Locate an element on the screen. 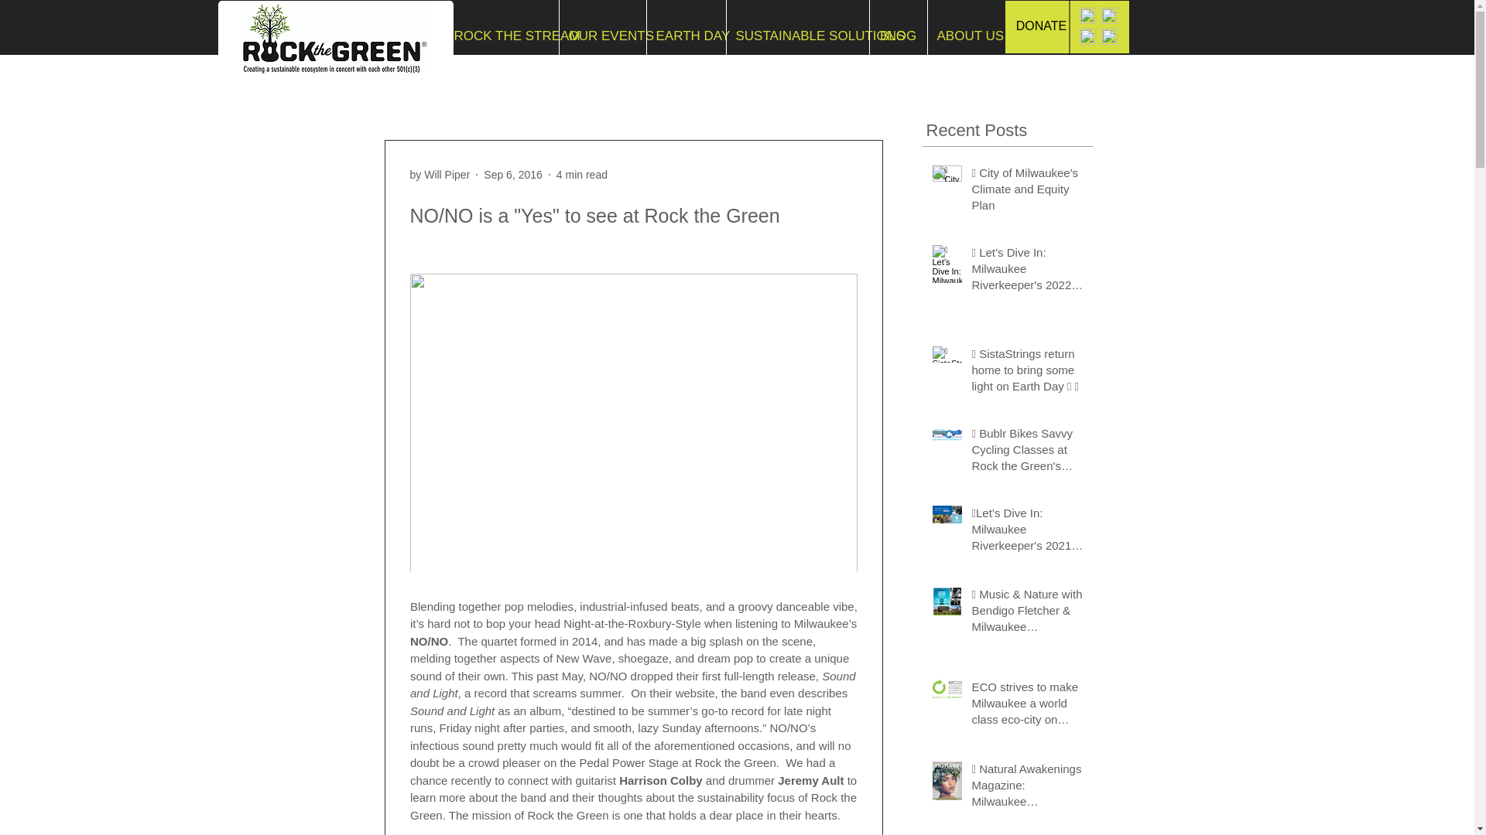  ROCK THE STREAM is located at coordinates (502, 36).